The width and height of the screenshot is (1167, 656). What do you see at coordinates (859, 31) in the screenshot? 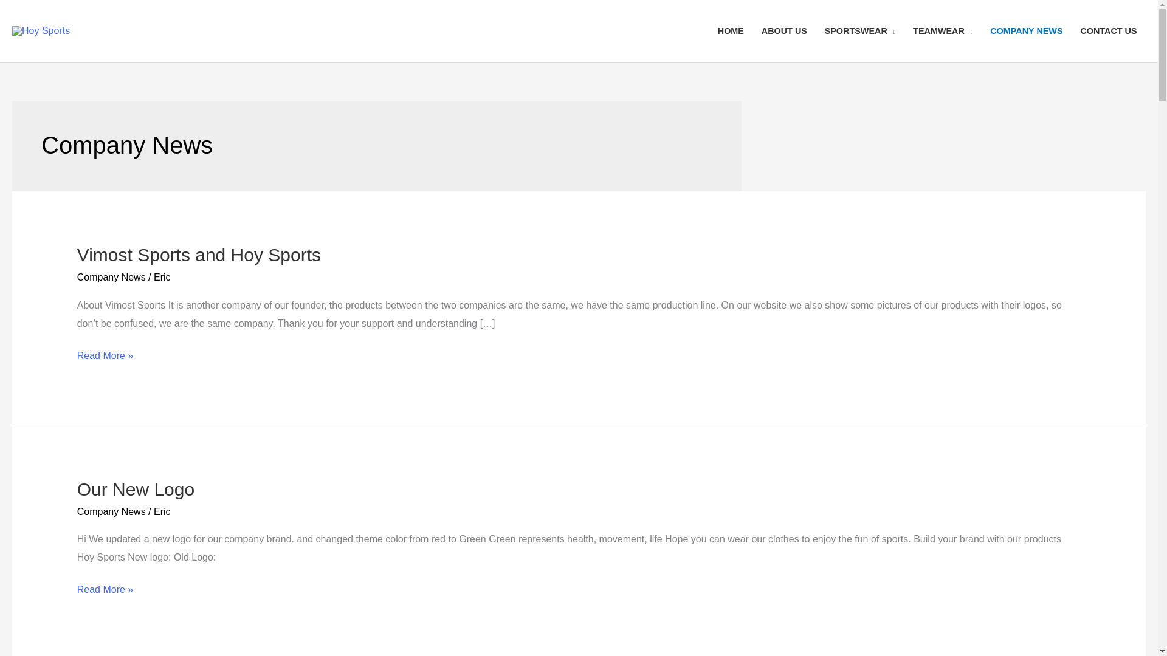
I see `SPORTSWEAR` at bounding box center [859, 31].